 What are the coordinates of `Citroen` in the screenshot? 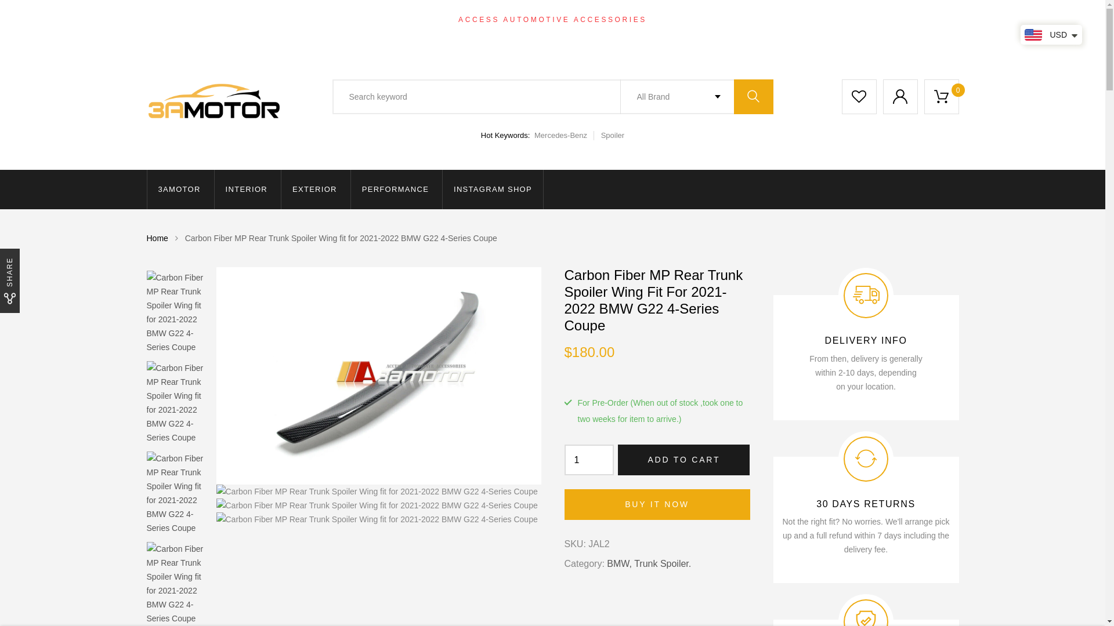 It's located at (653, 228).